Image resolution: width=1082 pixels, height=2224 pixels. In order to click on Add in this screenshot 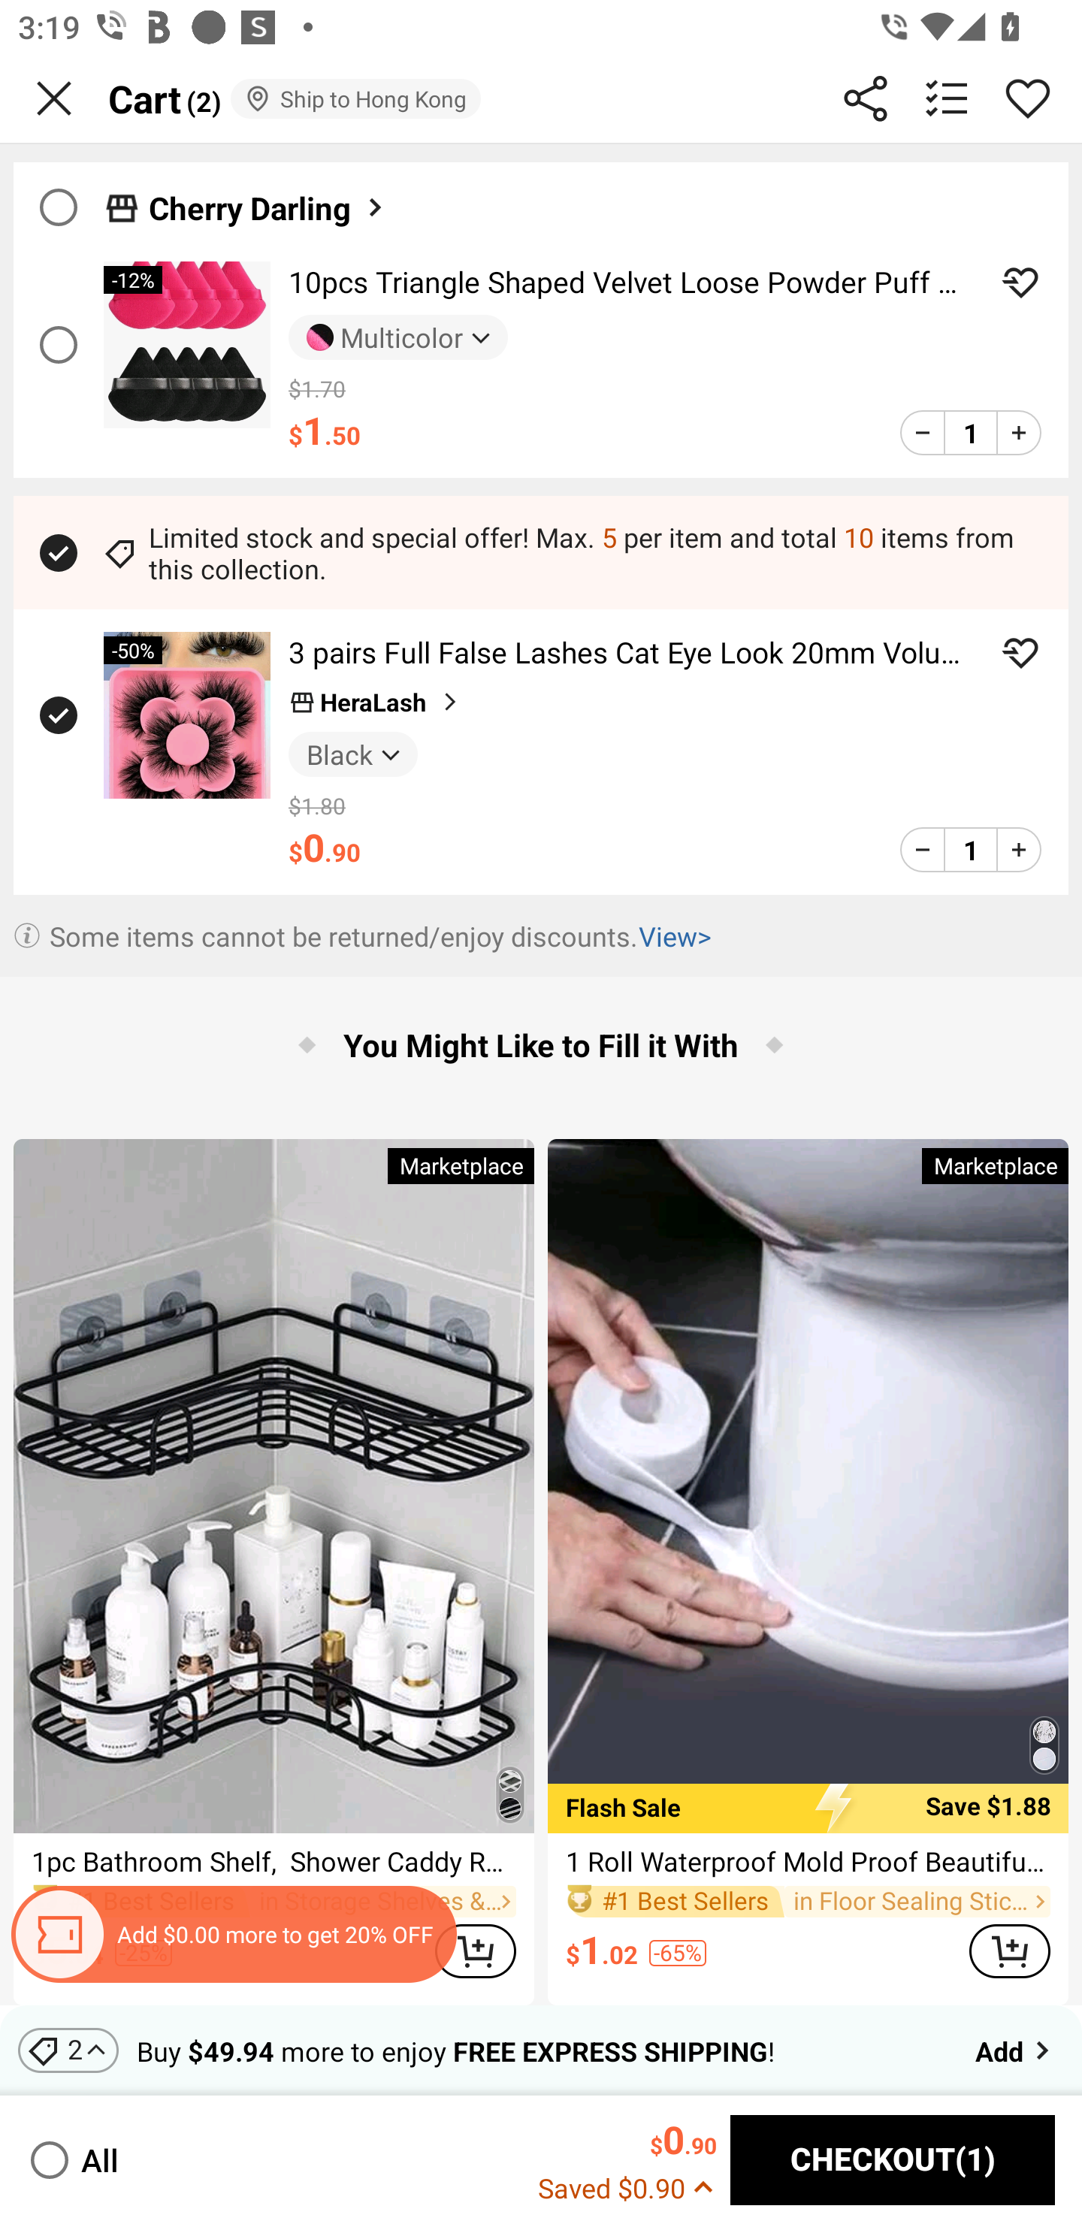, I will do `click(1014, 2050)`.